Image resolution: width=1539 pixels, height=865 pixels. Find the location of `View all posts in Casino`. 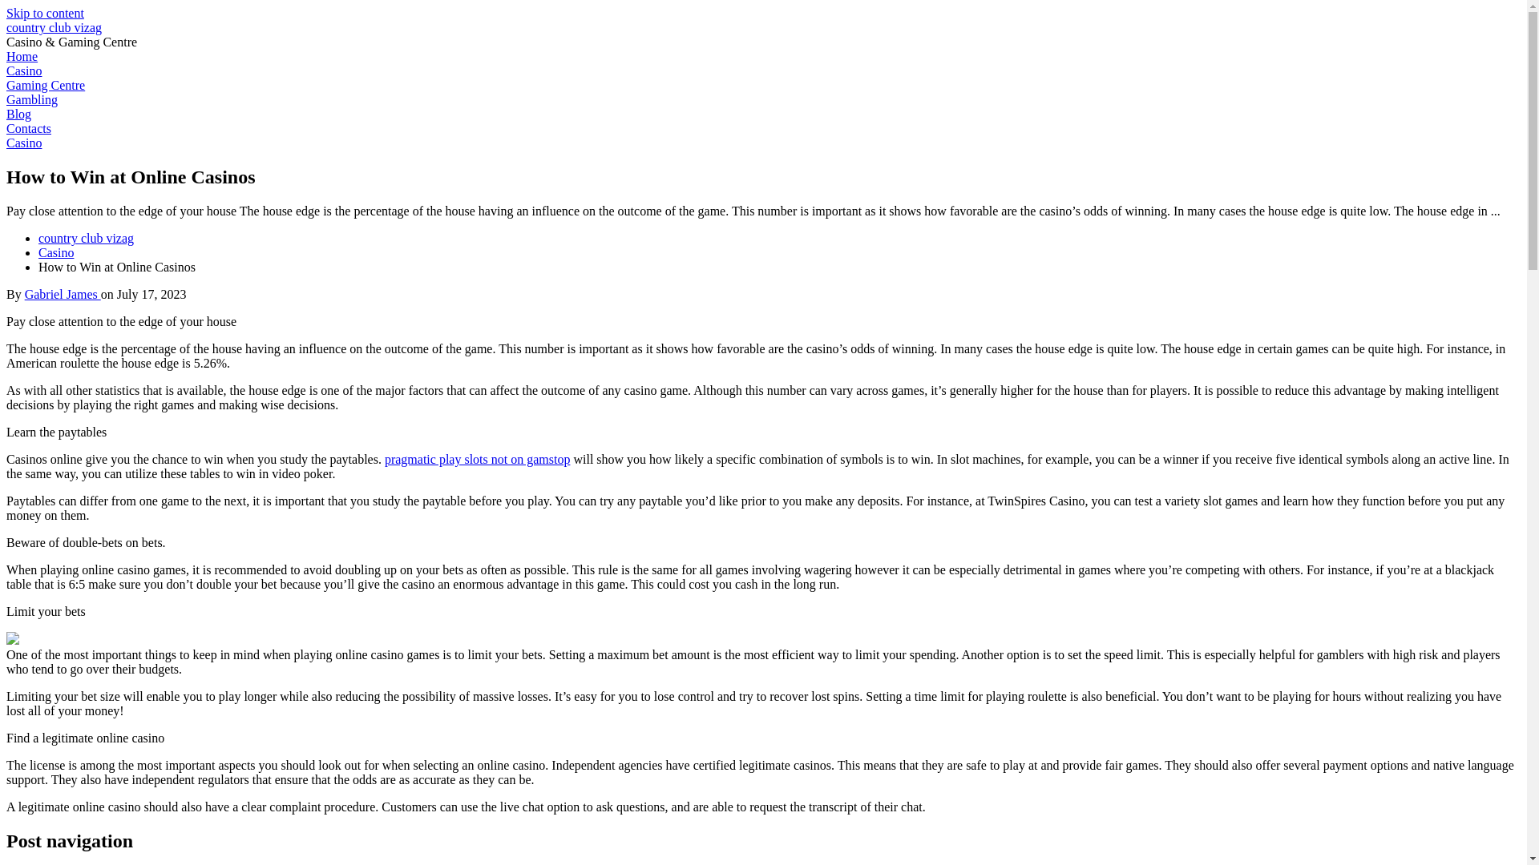

View all posts in Casino is located at coordinates (23, 143).